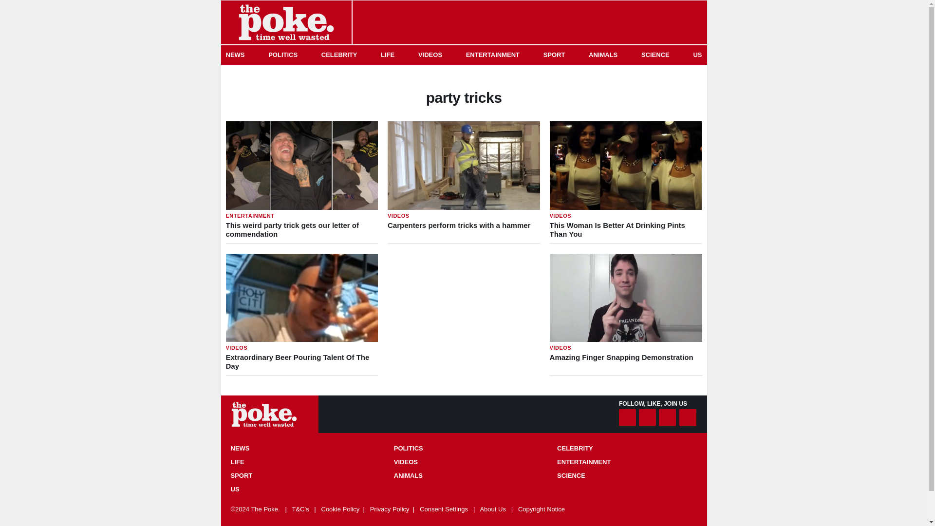  What do you see at coordinates (554, 55) in the screenshot?
I see `SCIENCE` at bounding box center [554, 55].